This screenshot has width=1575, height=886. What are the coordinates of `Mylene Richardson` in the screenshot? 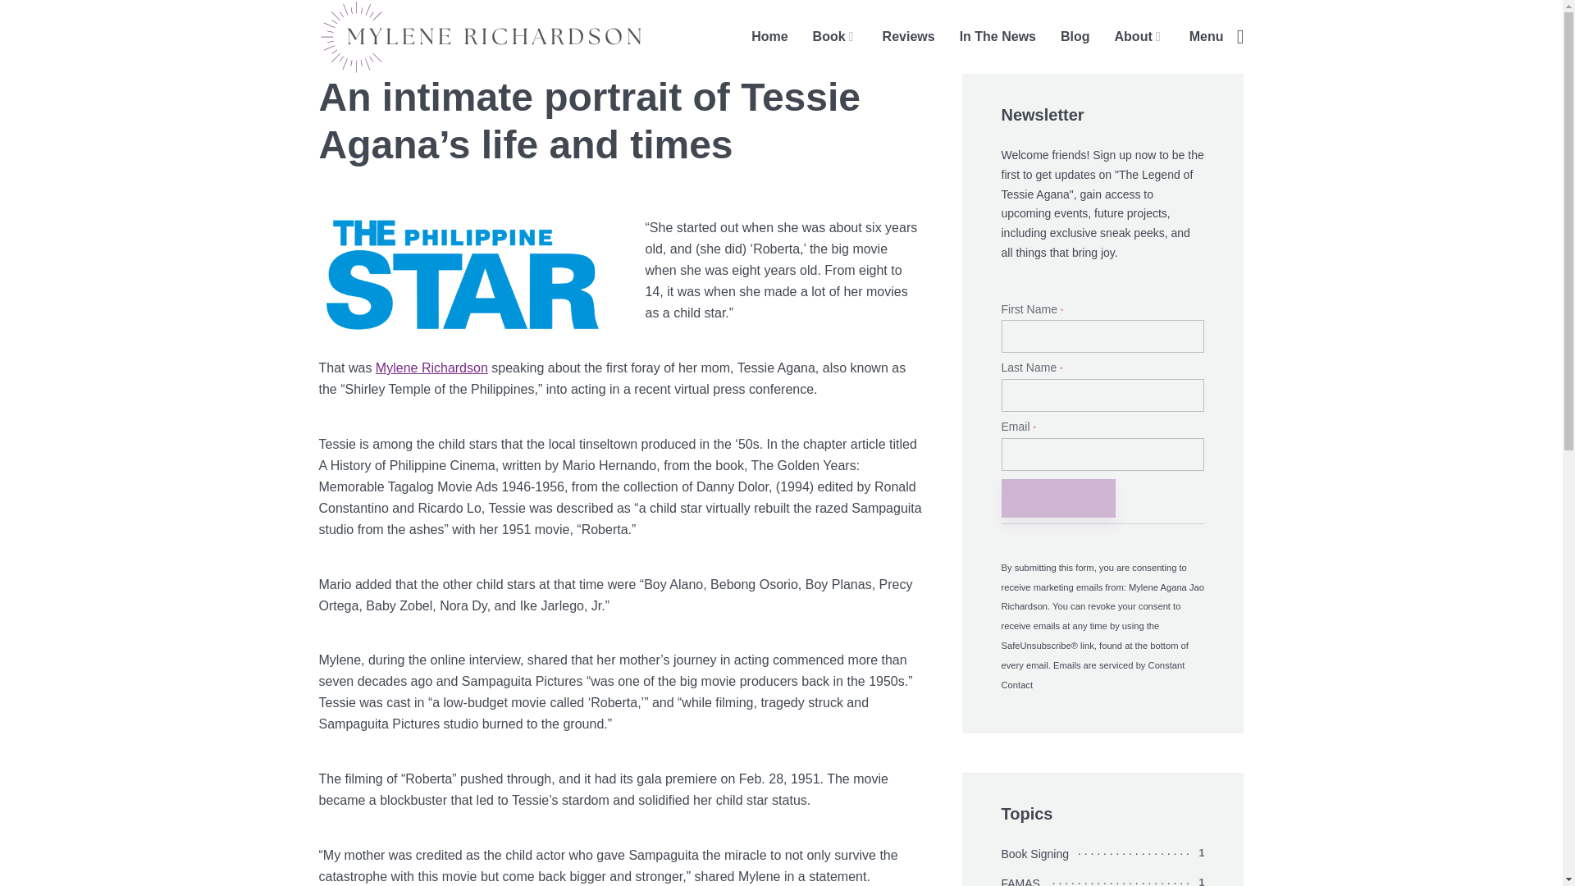 It's located at (431, 368).